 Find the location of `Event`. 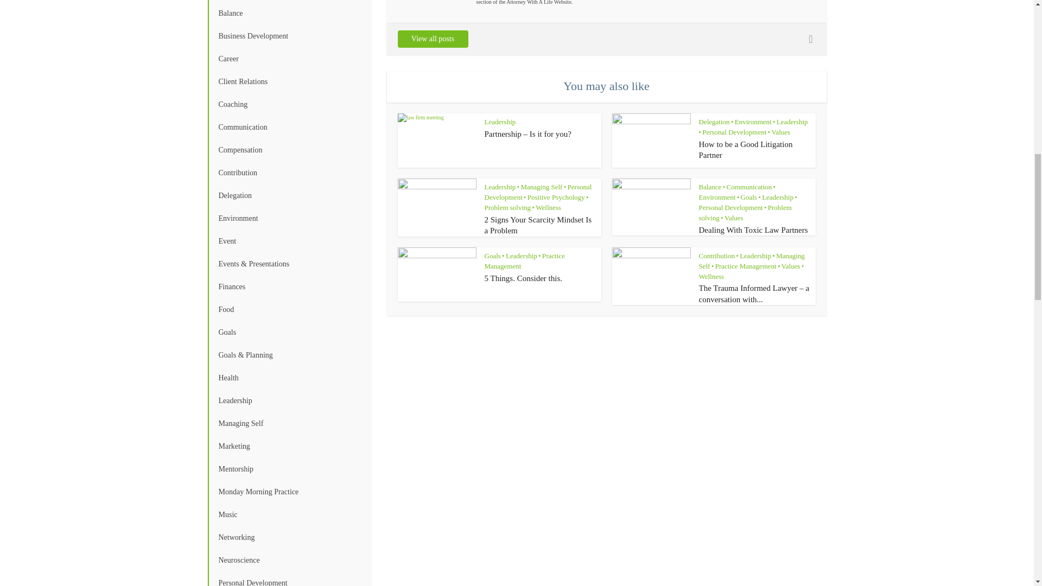

Event is located at coordinates (289, 241).